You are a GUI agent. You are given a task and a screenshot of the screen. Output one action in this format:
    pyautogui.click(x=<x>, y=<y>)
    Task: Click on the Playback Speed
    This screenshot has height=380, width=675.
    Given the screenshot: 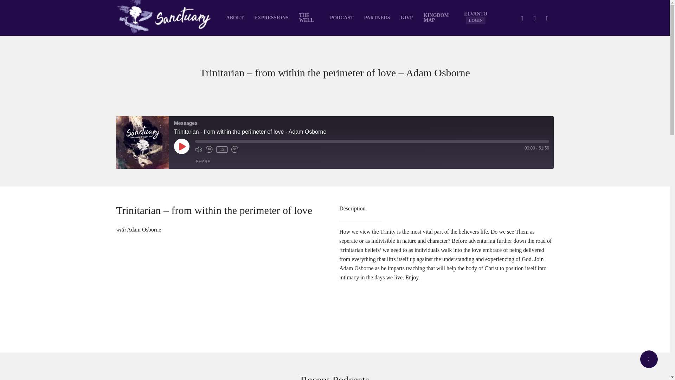 What is the action you would take?
    pyautogui.click(x=222, y=149)
    